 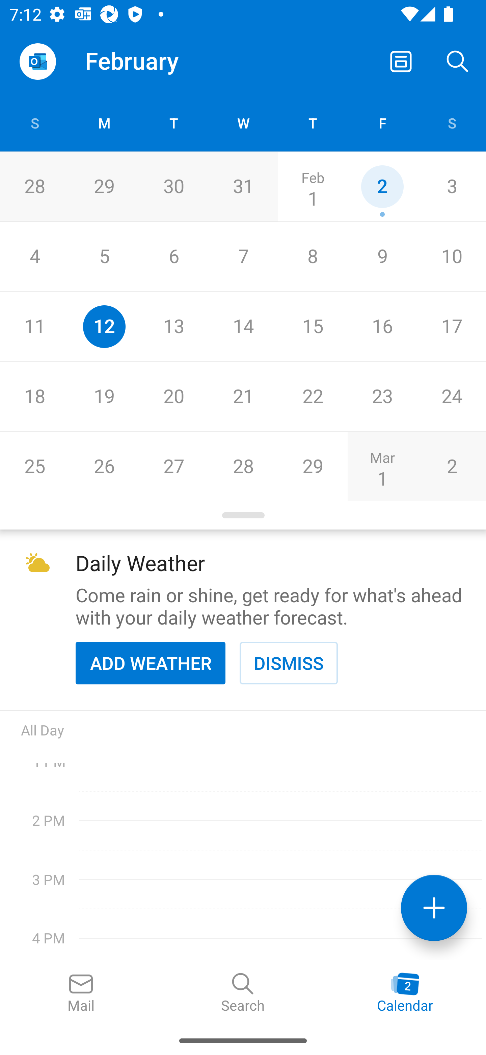 What do you see at coordinates (243, 466) in the screenshot?
I see `28 Wednesday, February 28` at bounding box center [243, 466].